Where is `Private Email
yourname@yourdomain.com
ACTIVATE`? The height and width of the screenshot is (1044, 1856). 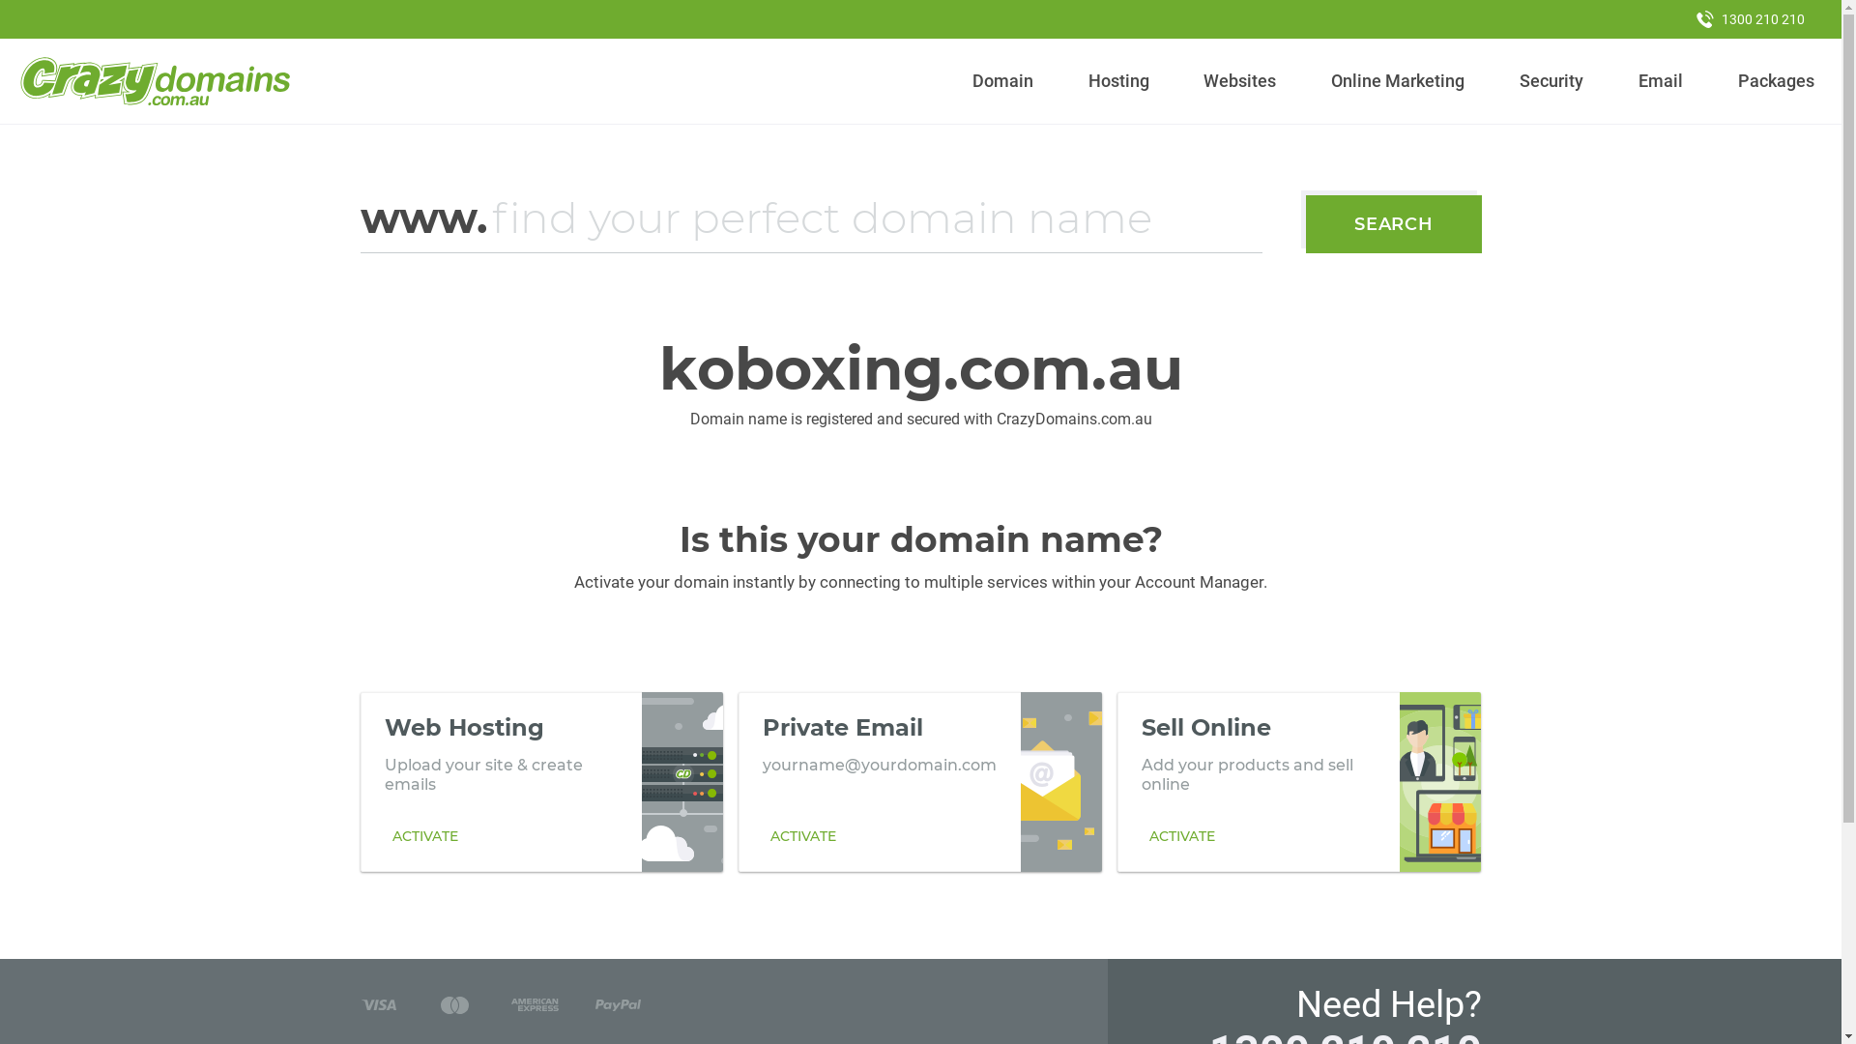 Private Email
yourname@yourdomain.com
ACTIVATE is located at coordinates (920, 782).